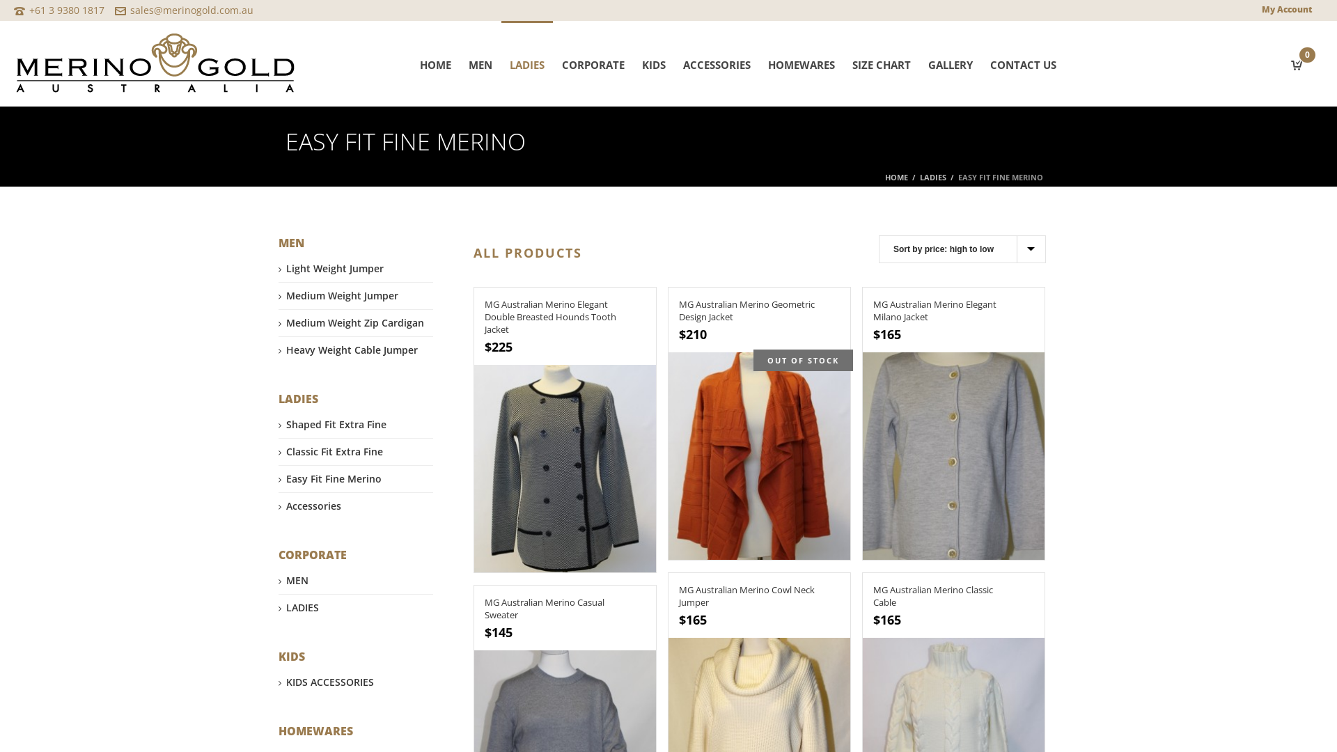 The height and width of the screenshot is (752, 1337). What do you see at coordinates (333, 425) in the screenshot?
I see `Shaped Fit Extra Fine` at bounding box center [333, 425].